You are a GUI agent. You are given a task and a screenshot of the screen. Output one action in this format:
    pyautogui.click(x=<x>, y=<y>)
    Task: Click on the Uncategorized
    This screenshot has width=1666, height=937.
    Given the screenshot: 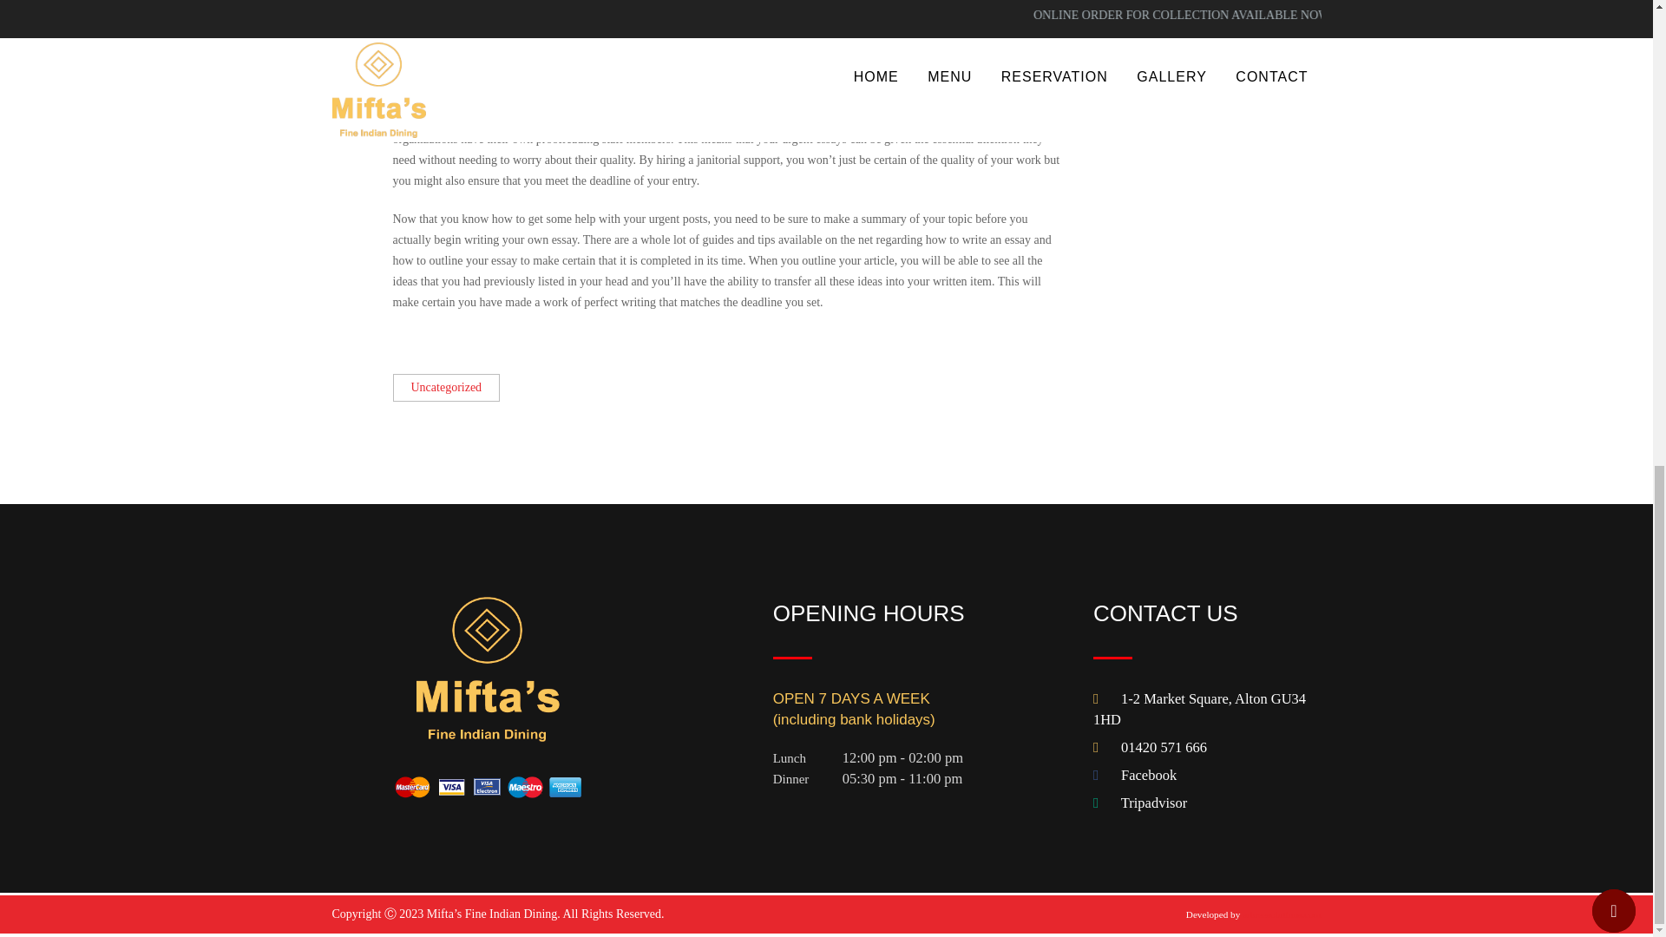 What is the action you would take?
    pyautogui.click(x=446, y=388)
    